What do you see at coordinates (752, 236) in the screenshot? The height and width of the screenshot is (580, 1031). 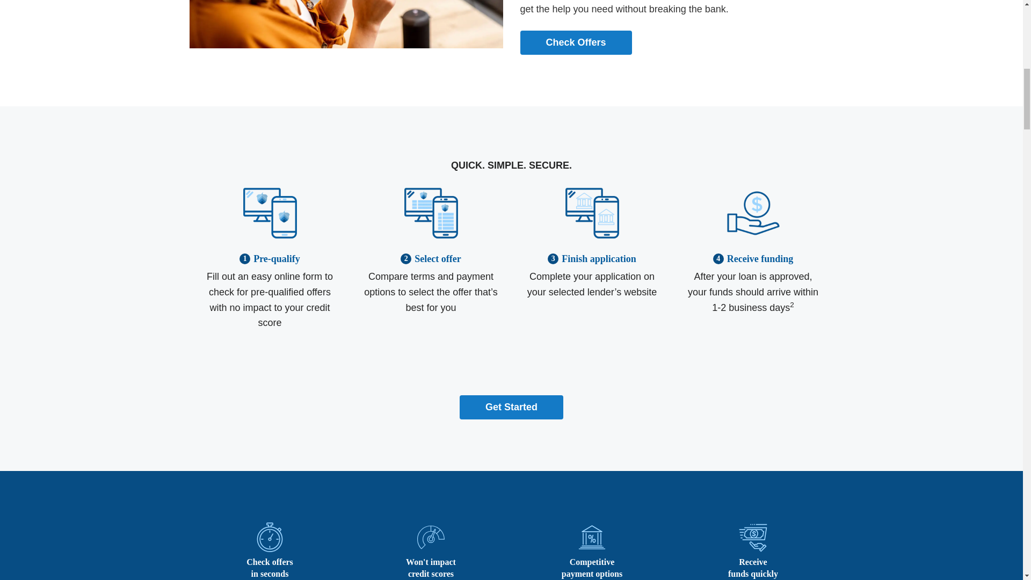 I see `Icon symbolizing monetary investment or support.` at bounding box center [752, 236].